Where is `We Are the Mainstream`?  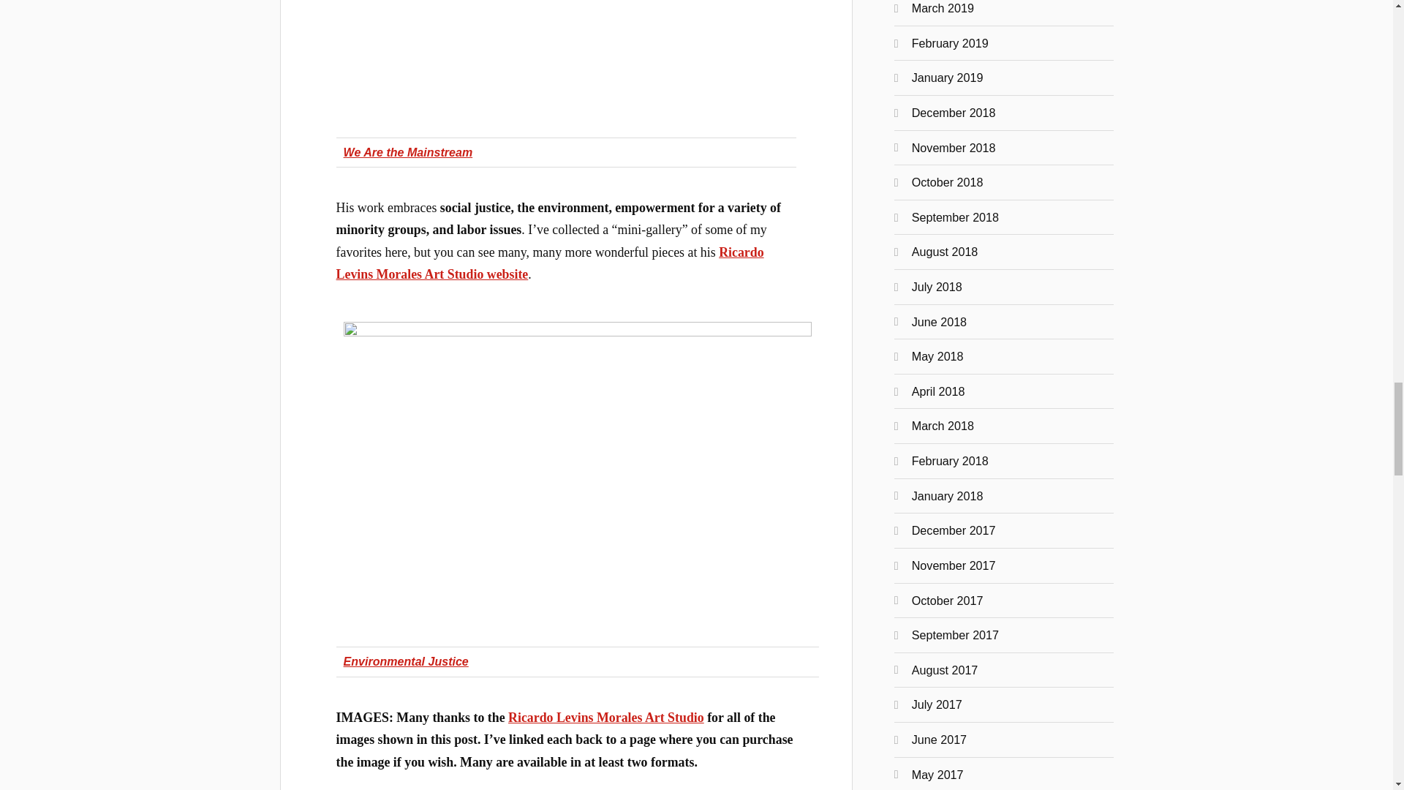
We Are the Mainstream is located at coordinates (408, 152).